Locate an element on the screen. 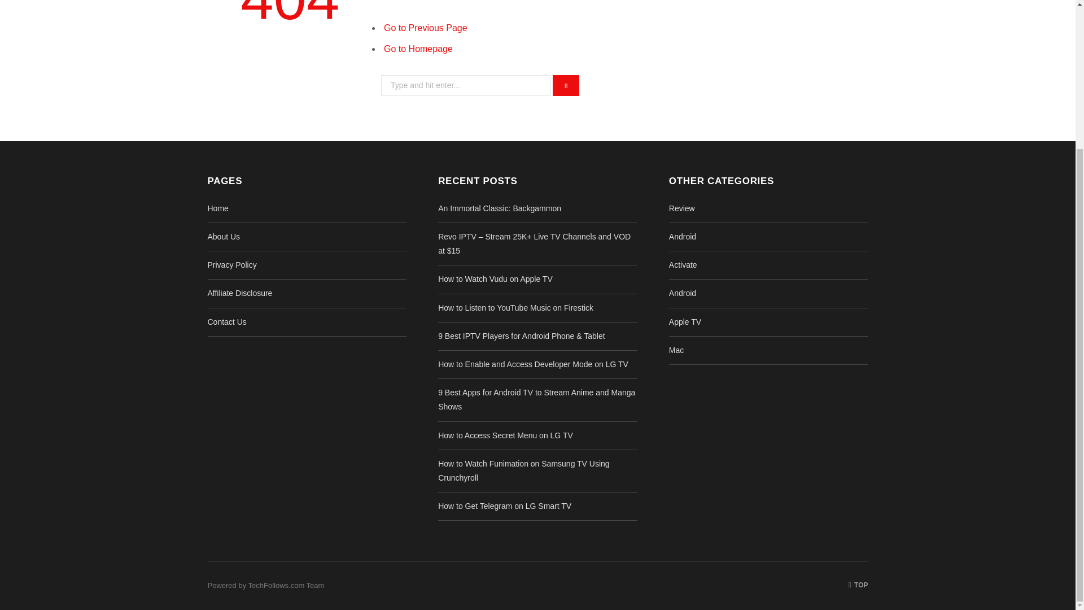 The height and width of the screenshot is (610, 1084). An Immortal Classic: Backgammon is located at coordinates (499, 208).